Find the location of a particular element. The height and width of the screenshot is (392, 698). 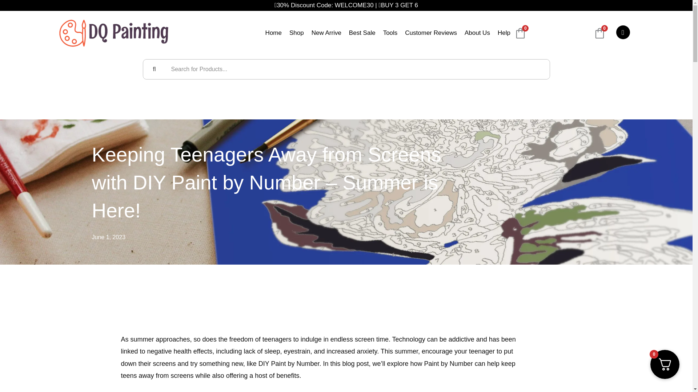

Tools is located at coordinates (390, 33).